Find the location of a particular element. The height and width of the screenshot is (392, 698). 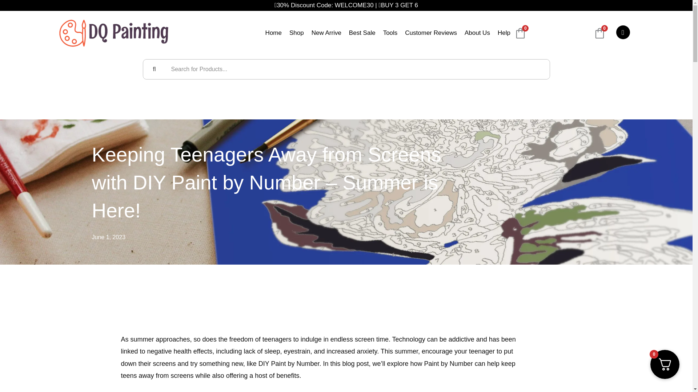

Tools is located at coordinates (390, 33).